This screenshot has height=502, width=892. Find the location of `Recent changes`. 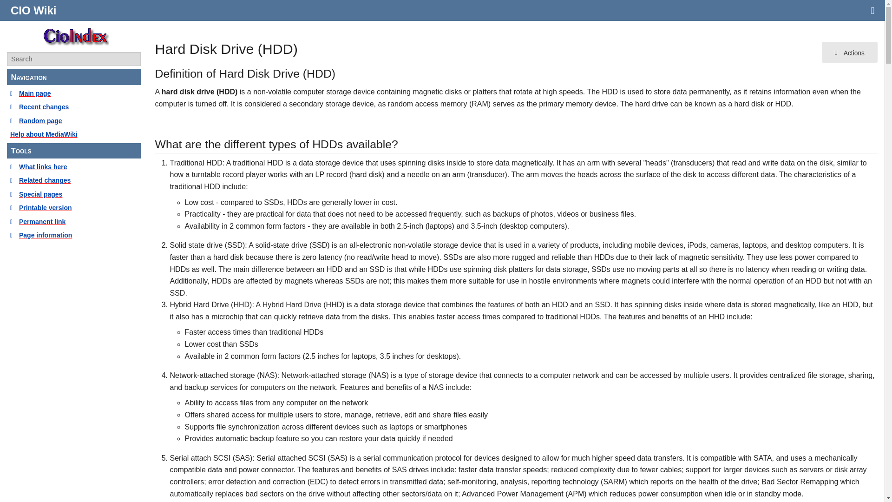

Recent changes is located at coordinates (74, 107).